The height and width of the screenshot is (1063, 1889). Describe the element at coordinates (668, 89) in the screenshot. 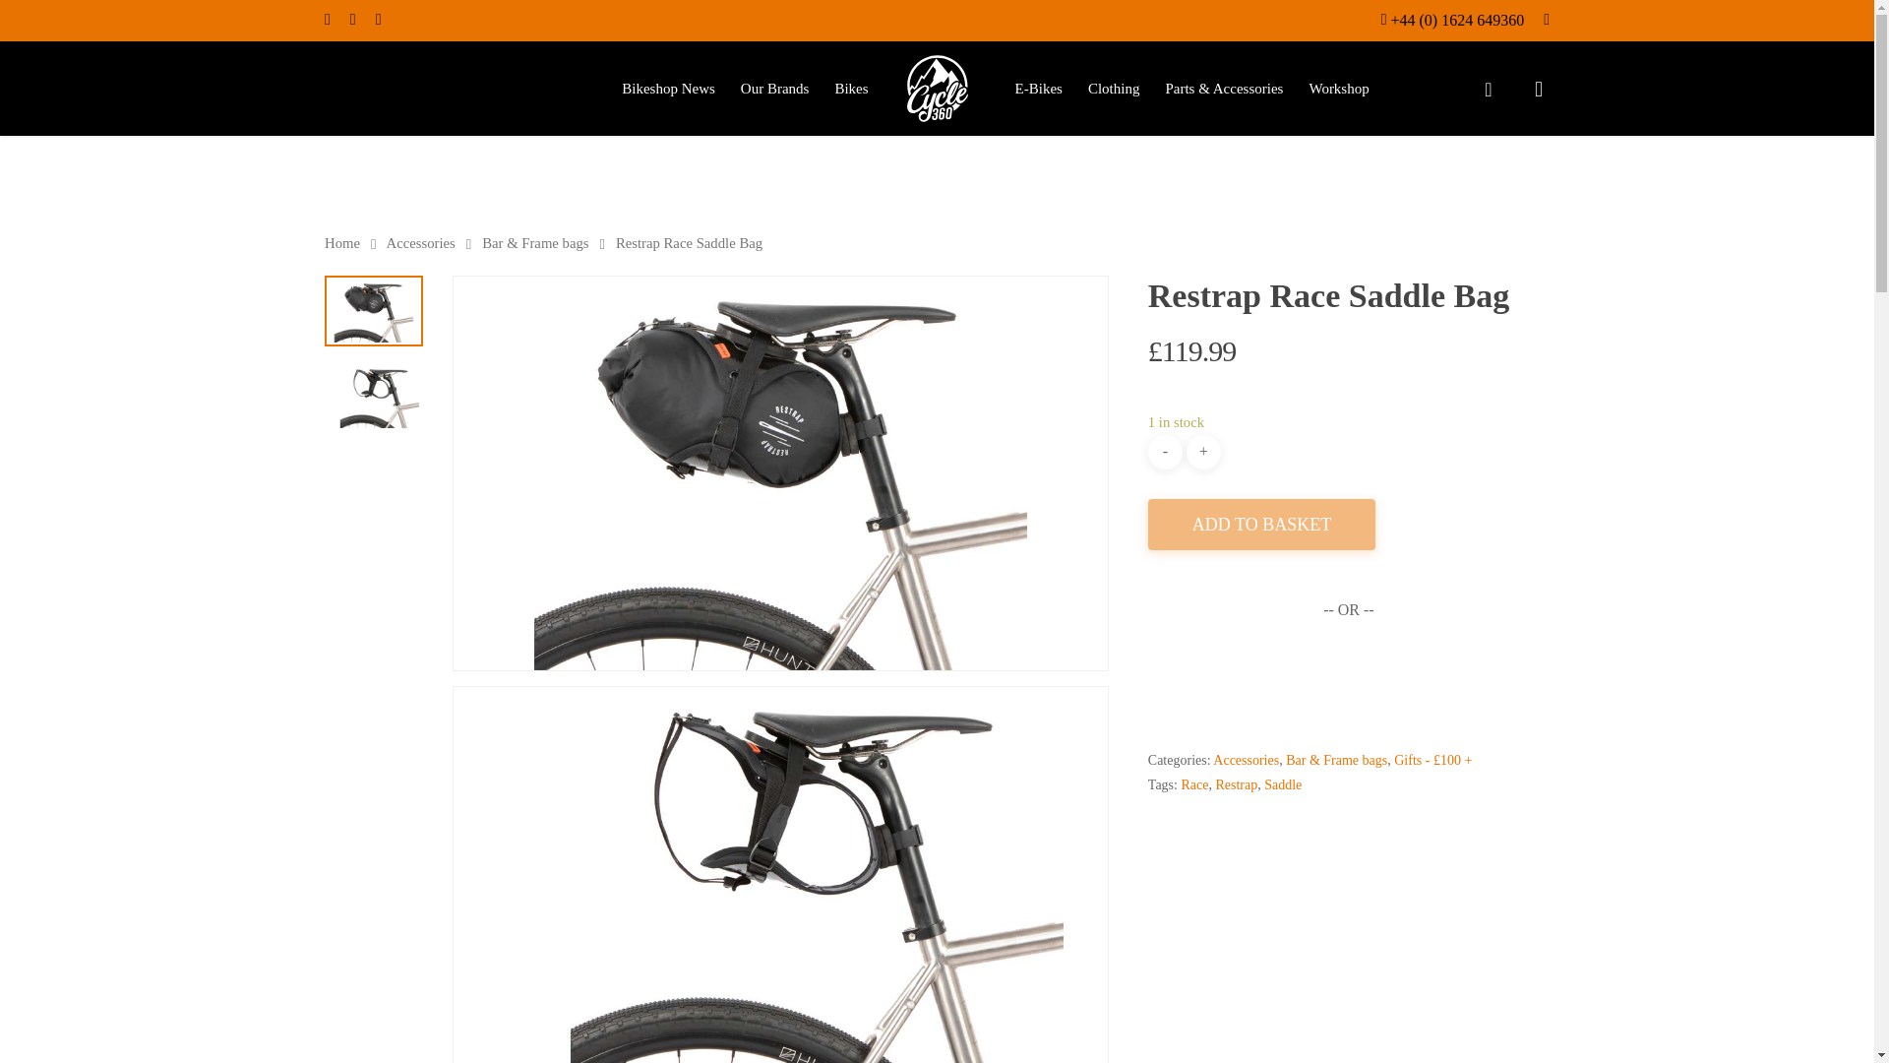

I see `Bikeshop News` at that location.